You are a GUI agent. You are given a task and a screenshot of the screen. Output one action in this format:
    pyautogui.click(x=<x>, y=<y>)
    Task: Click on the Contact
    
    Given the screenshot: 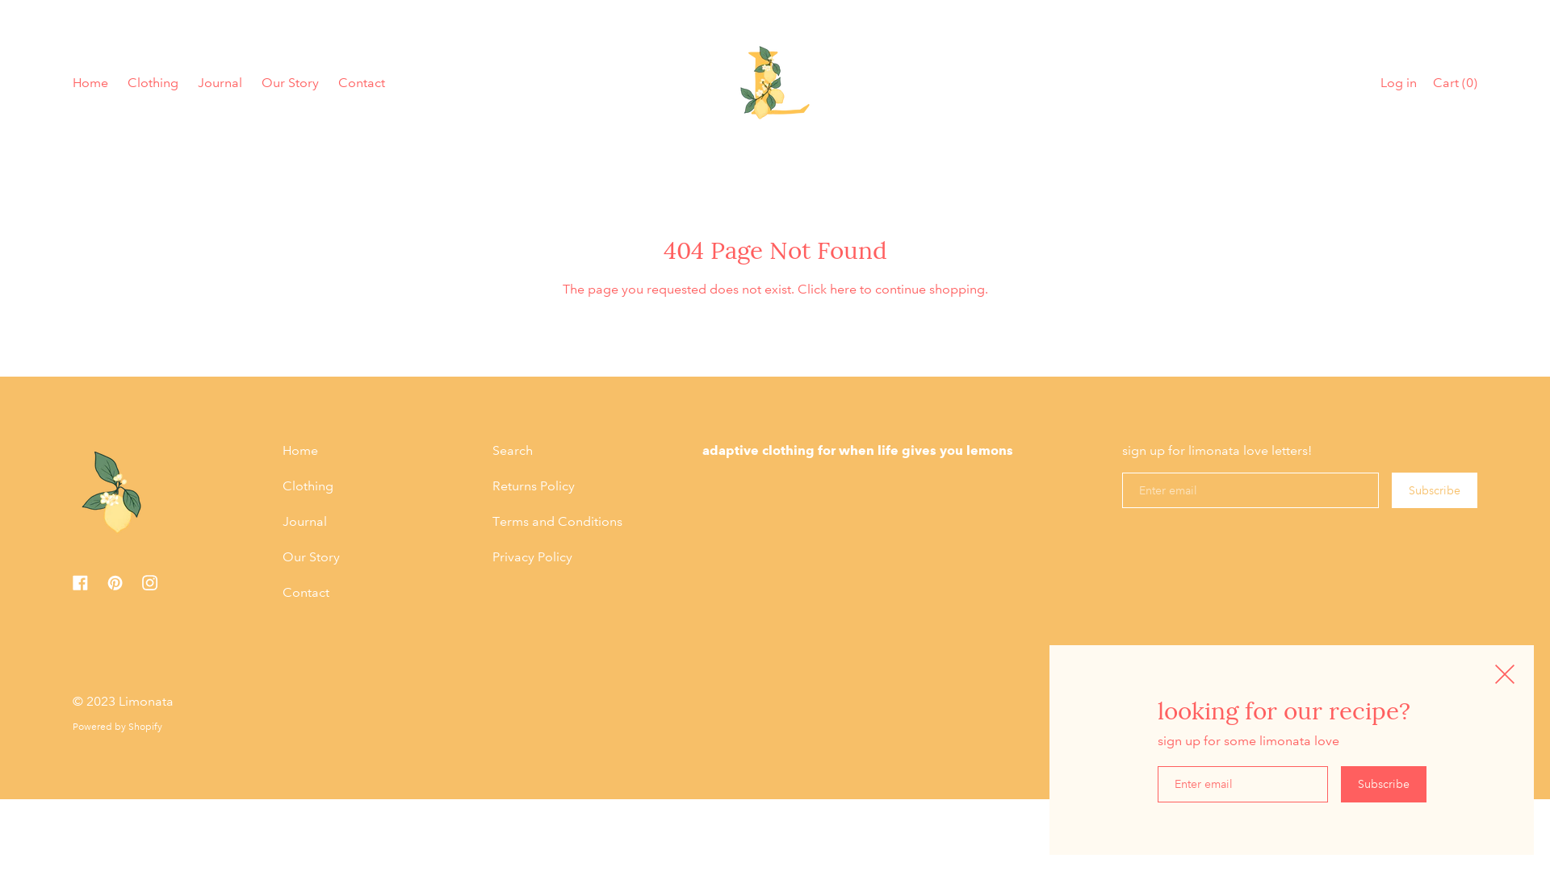 What is the action you would take?
    pyautogui.click(x=362, y=85)
    